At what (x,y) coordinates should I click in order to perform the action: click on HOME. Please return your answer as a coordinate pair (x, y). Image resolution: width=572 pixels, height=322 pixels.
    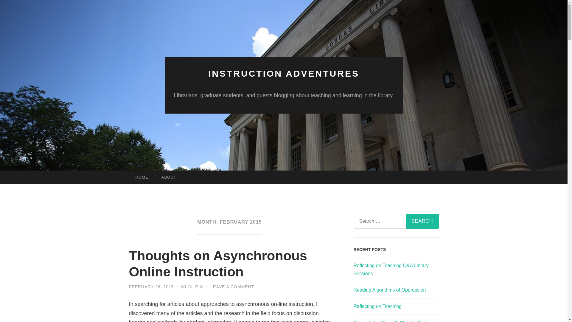
    Looking at the image, I should click on (142, 177).